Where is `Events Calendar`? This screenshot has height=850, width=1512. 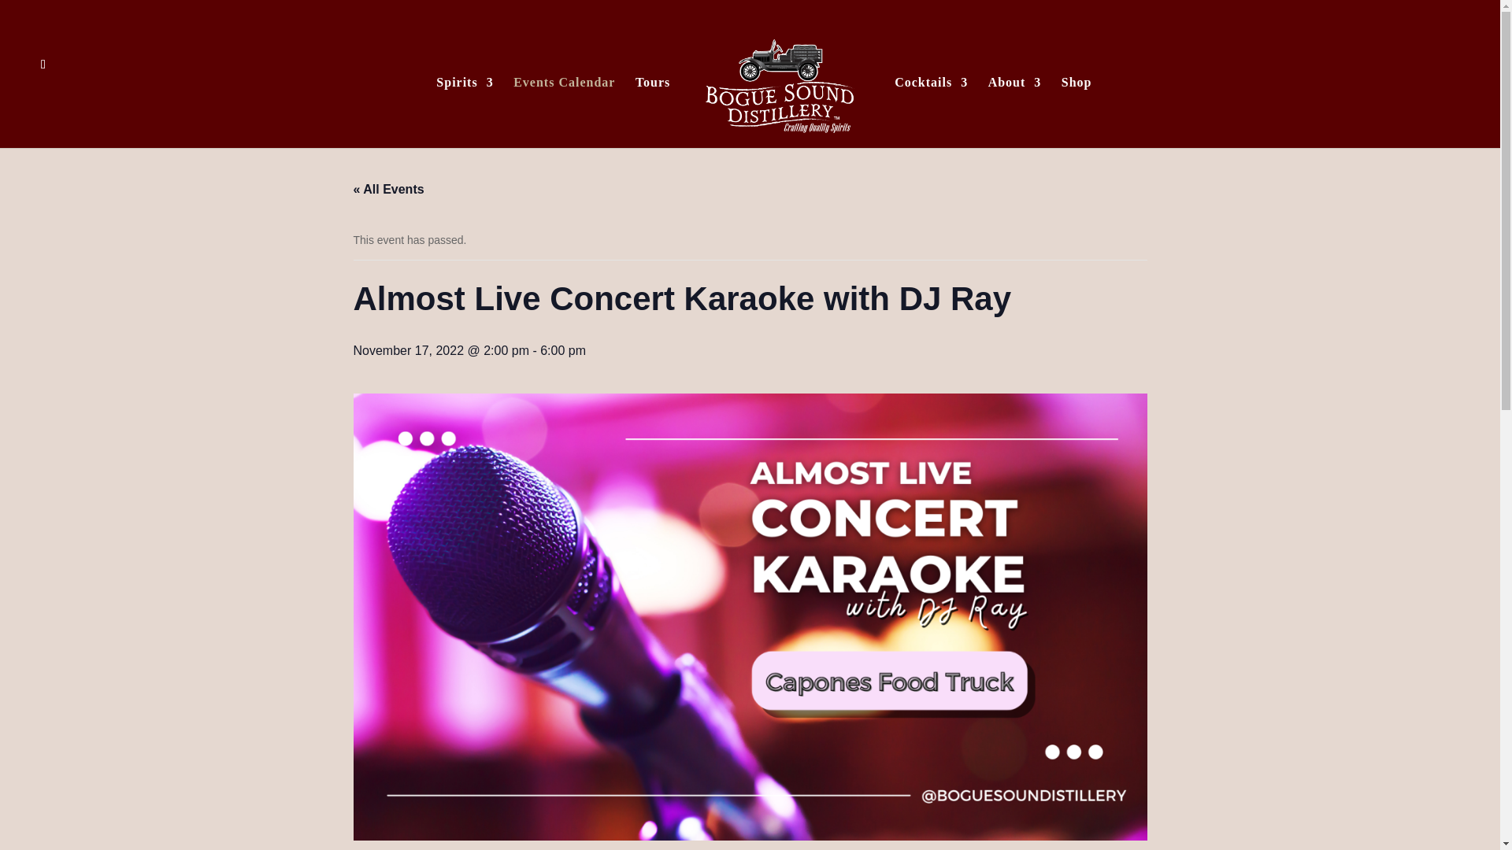
Events Calendar is located at coordinates (564, 112).